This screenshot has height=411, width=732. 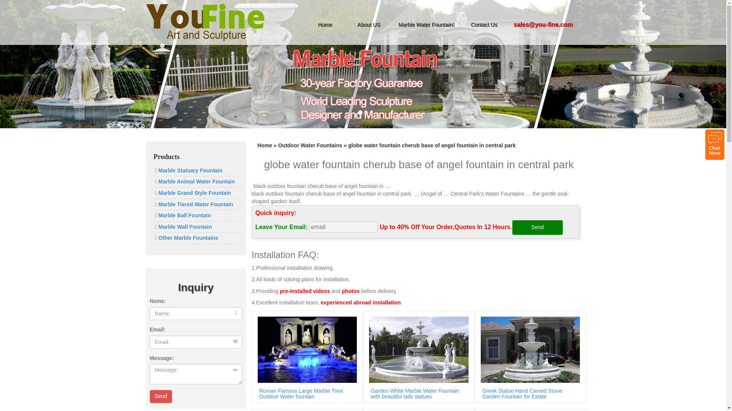 I want to click on Other Marble Fountains, so click(x=188, y=237).